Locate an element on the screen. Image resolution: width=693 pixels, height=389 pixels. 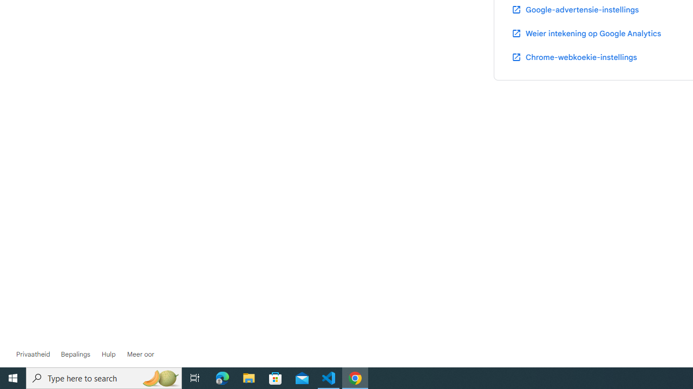
Bepalings is located at coordinates (75, 354).